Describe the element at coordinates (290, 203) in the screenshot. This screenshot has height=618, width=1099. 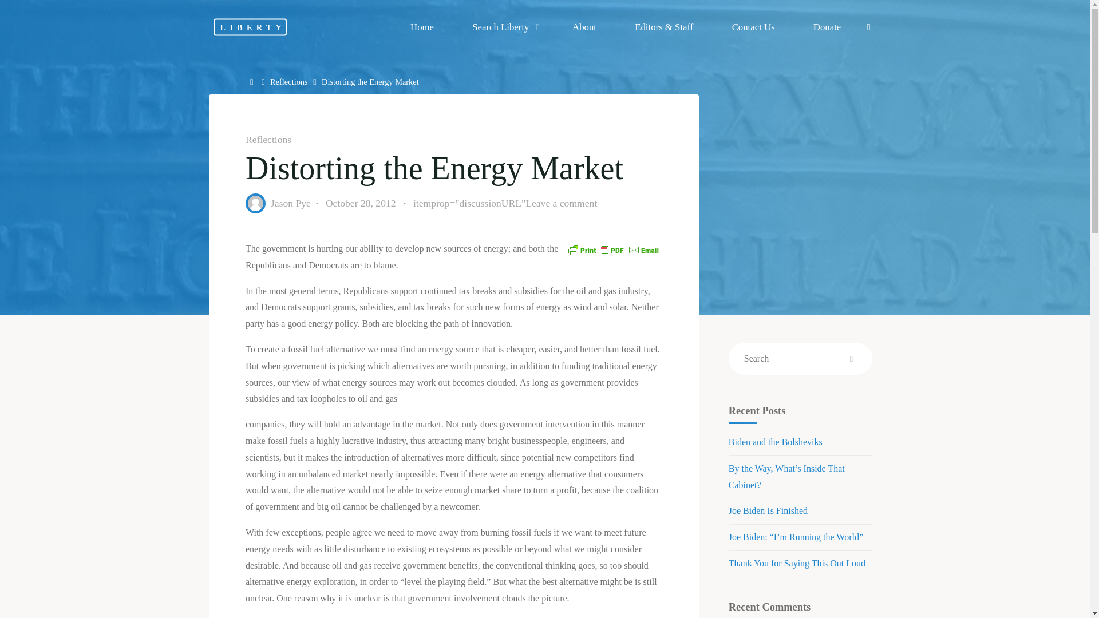
I see `Jason Pye` at that location.